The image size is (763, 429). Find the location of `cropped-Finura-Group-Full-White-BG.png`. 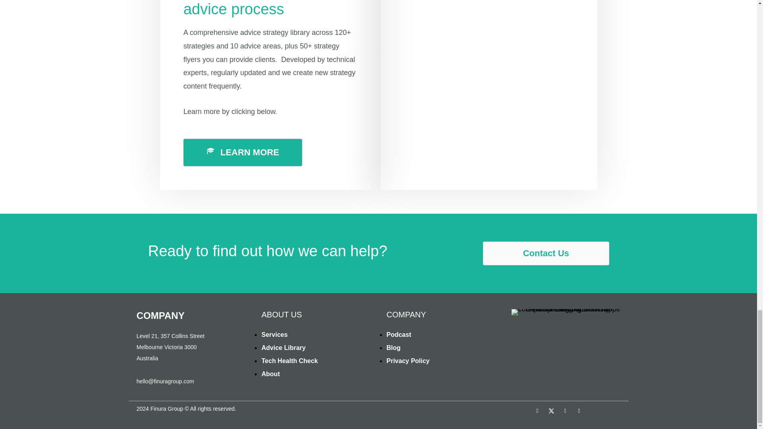

cropped-Finura-Group-Full-White-BG.png is located at coordinates (566, 312).